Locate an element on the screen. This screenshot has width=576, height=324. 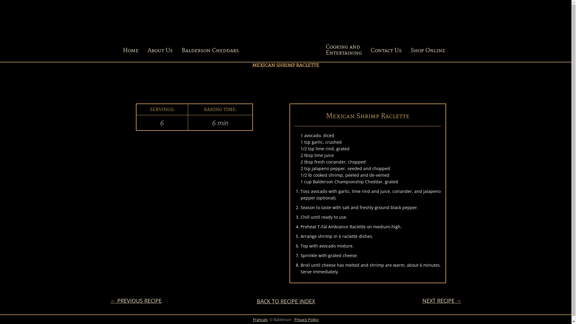
BACK TO RECIPE INDEX is located at coordinates (286, 301).